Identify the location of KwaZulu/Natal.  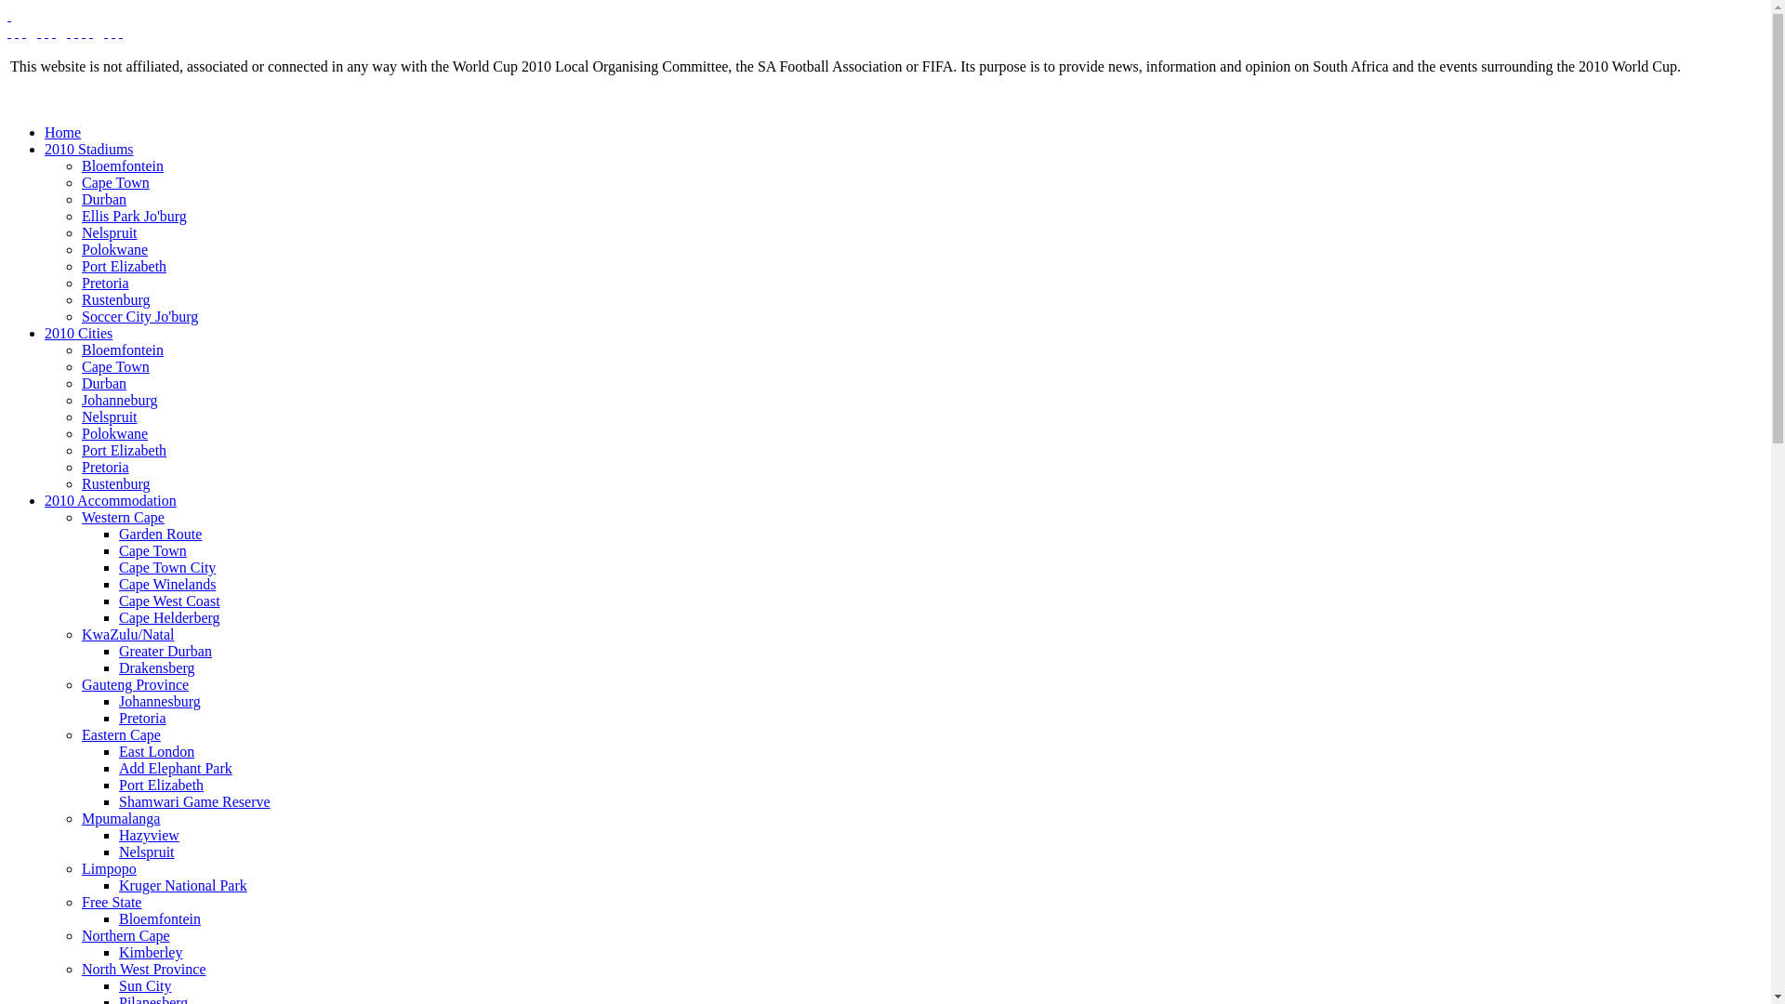
(128, 634).